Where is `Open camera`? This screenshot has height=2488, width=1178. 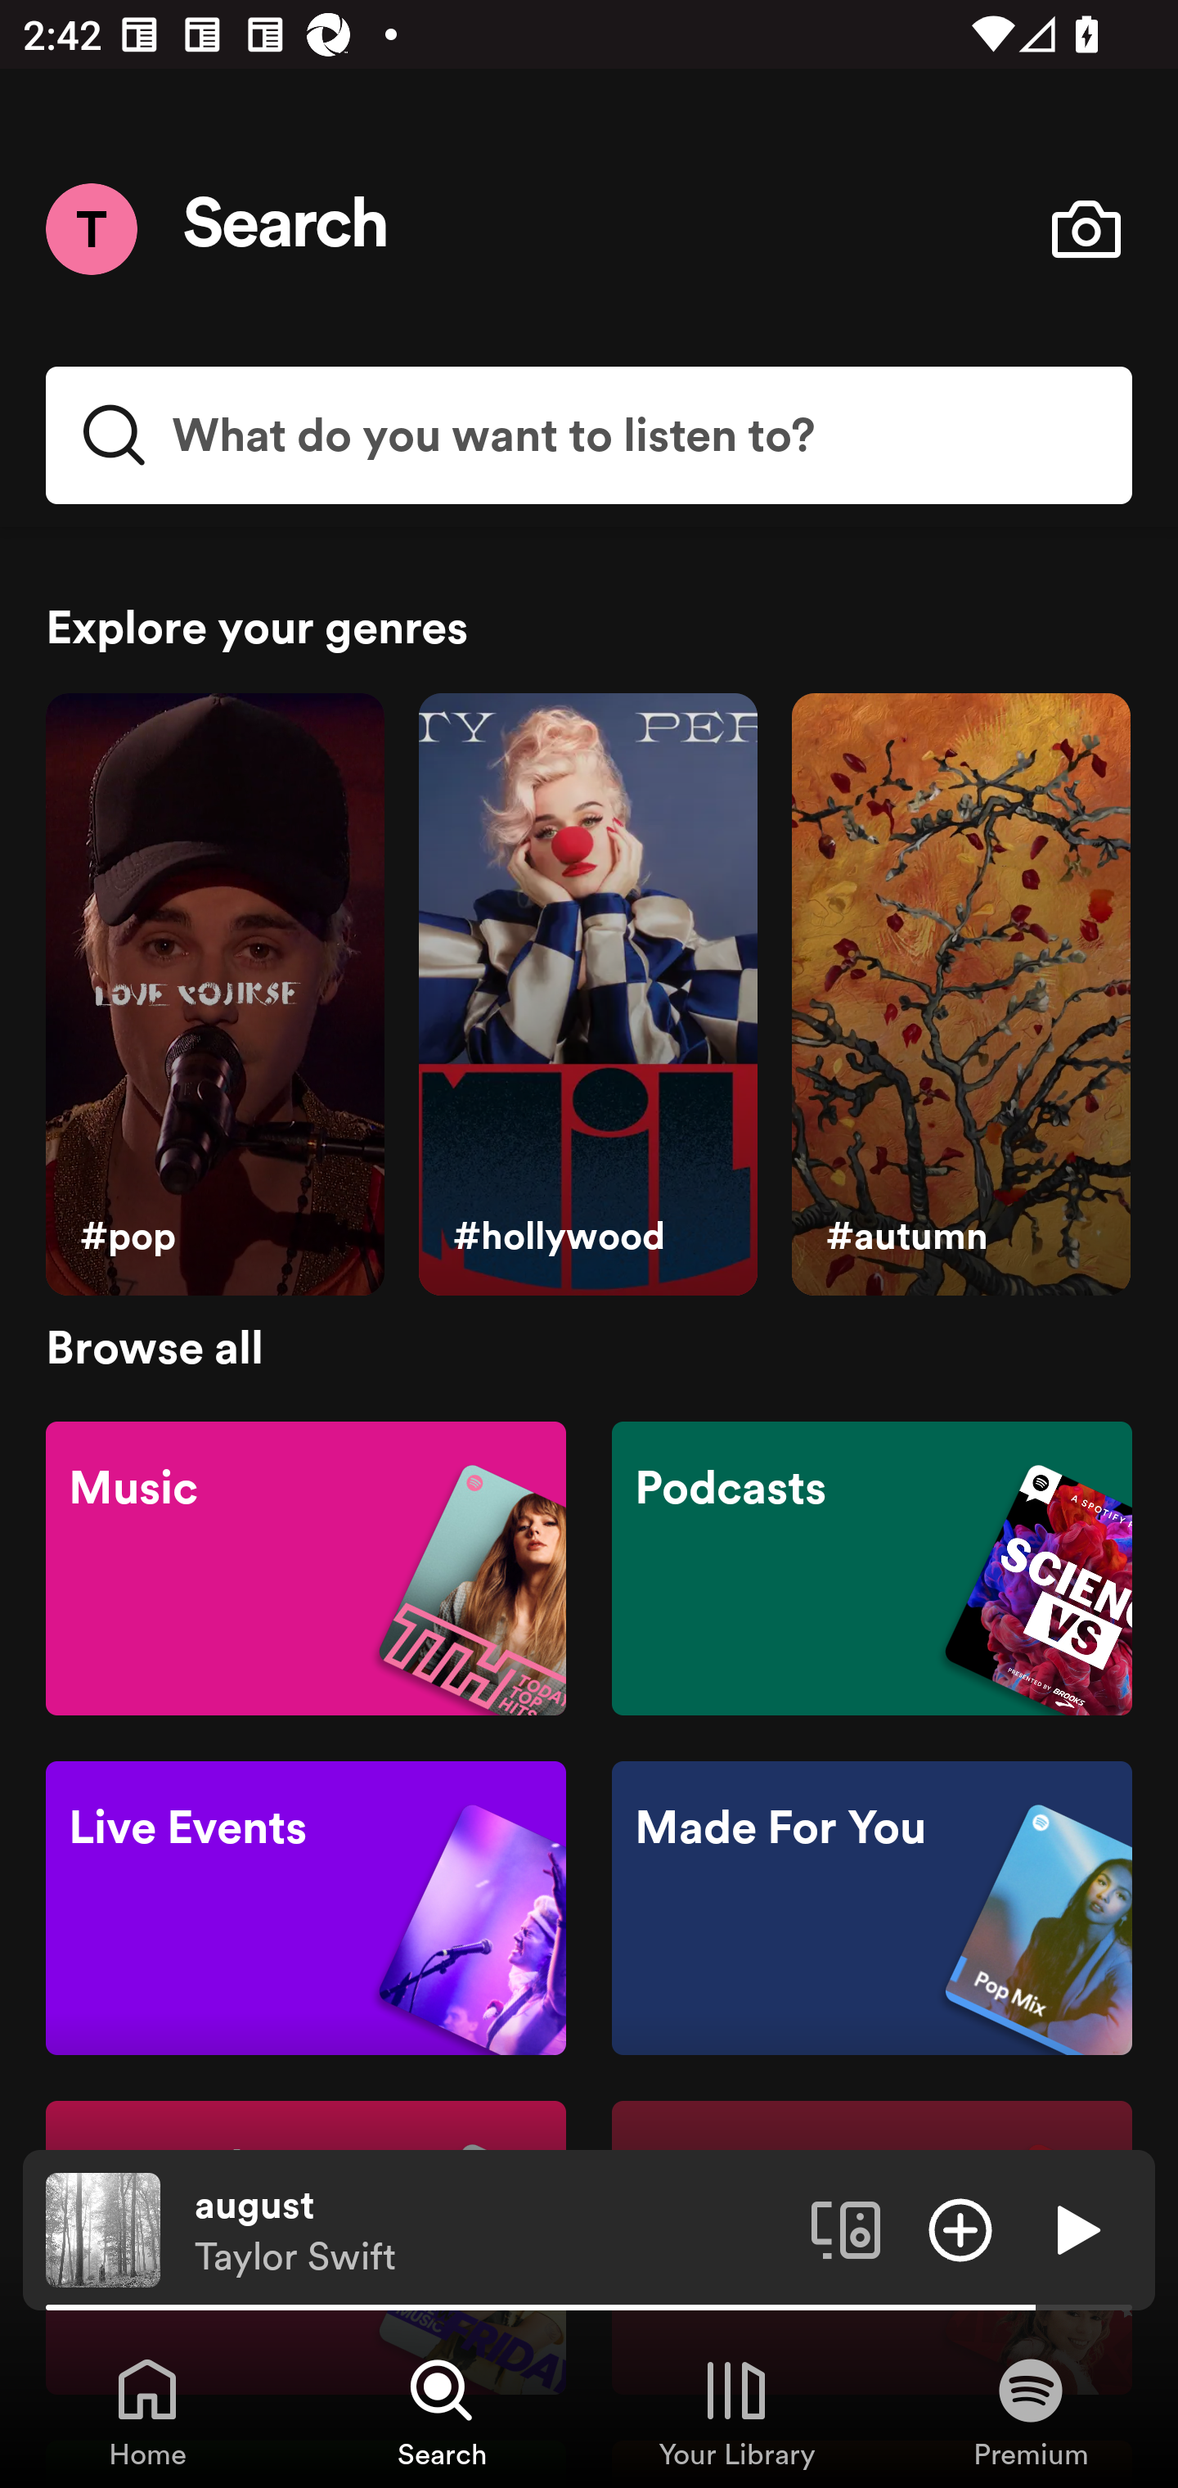 Open camera is located at coordinates (1086, 229).